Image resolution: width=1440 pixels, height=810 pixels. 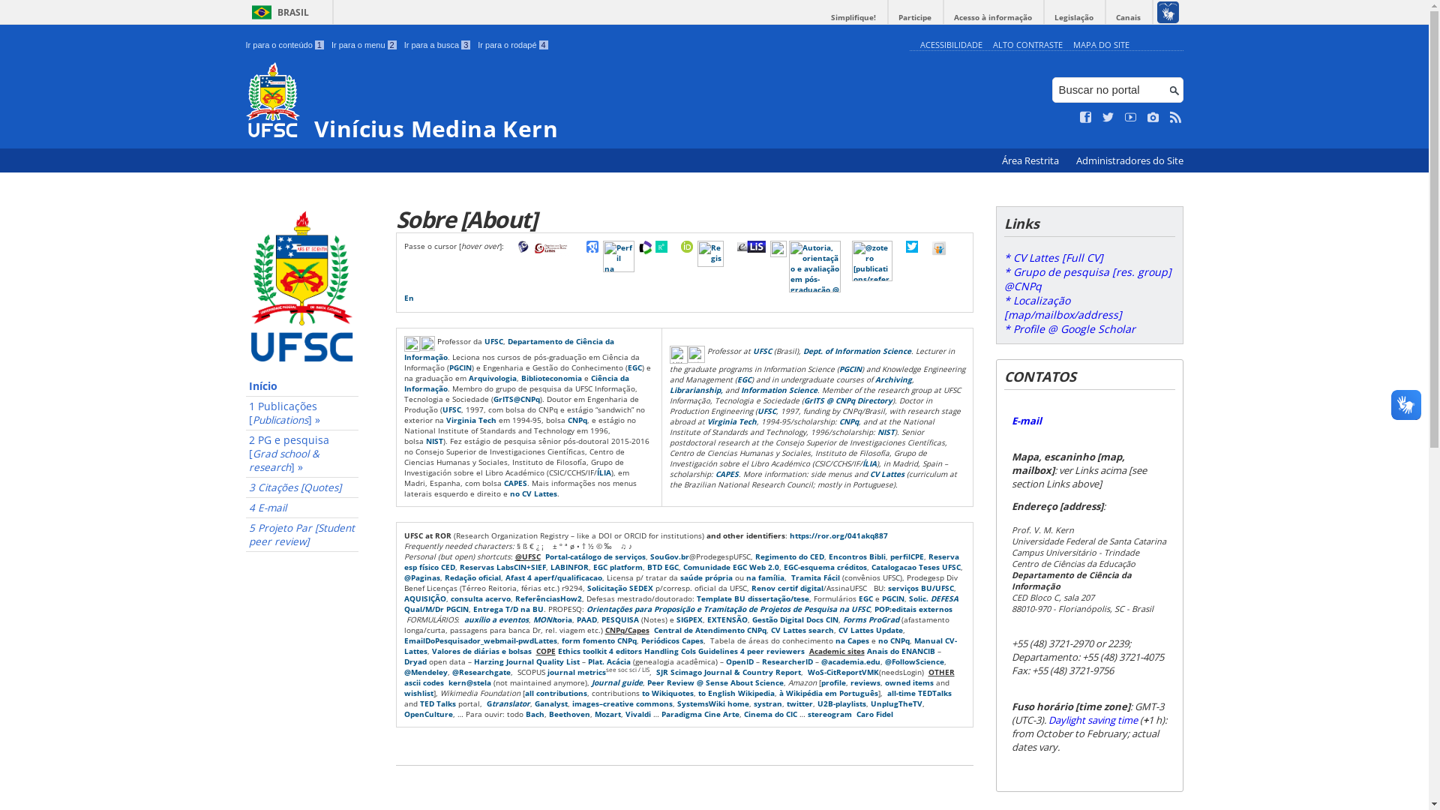 What do you see at coordinates (681, 604) in the screenshot?
I see `Solic. DEFESA Qual/M/Dr PGCIN` at bounding box center [681, 604].